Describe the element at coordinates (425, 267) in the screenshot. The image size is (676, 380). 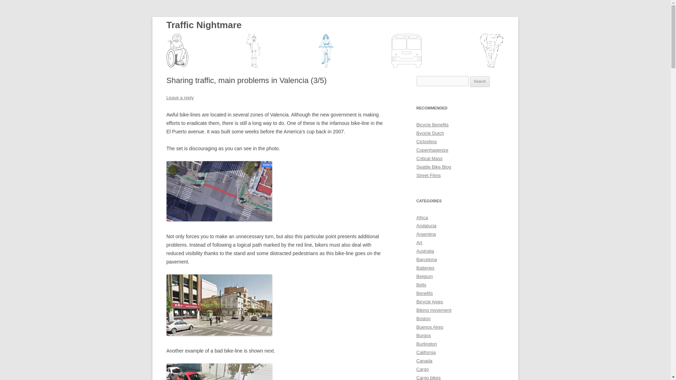
I see `Batteries` at that location.